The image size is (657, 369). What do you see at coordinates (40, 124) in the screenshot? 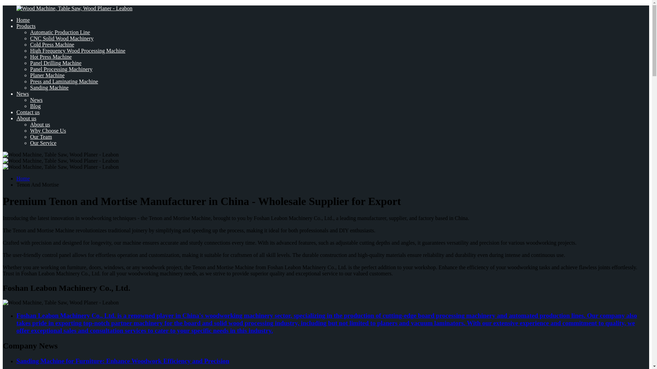
I see `About us` at bounding box center [40, 124].